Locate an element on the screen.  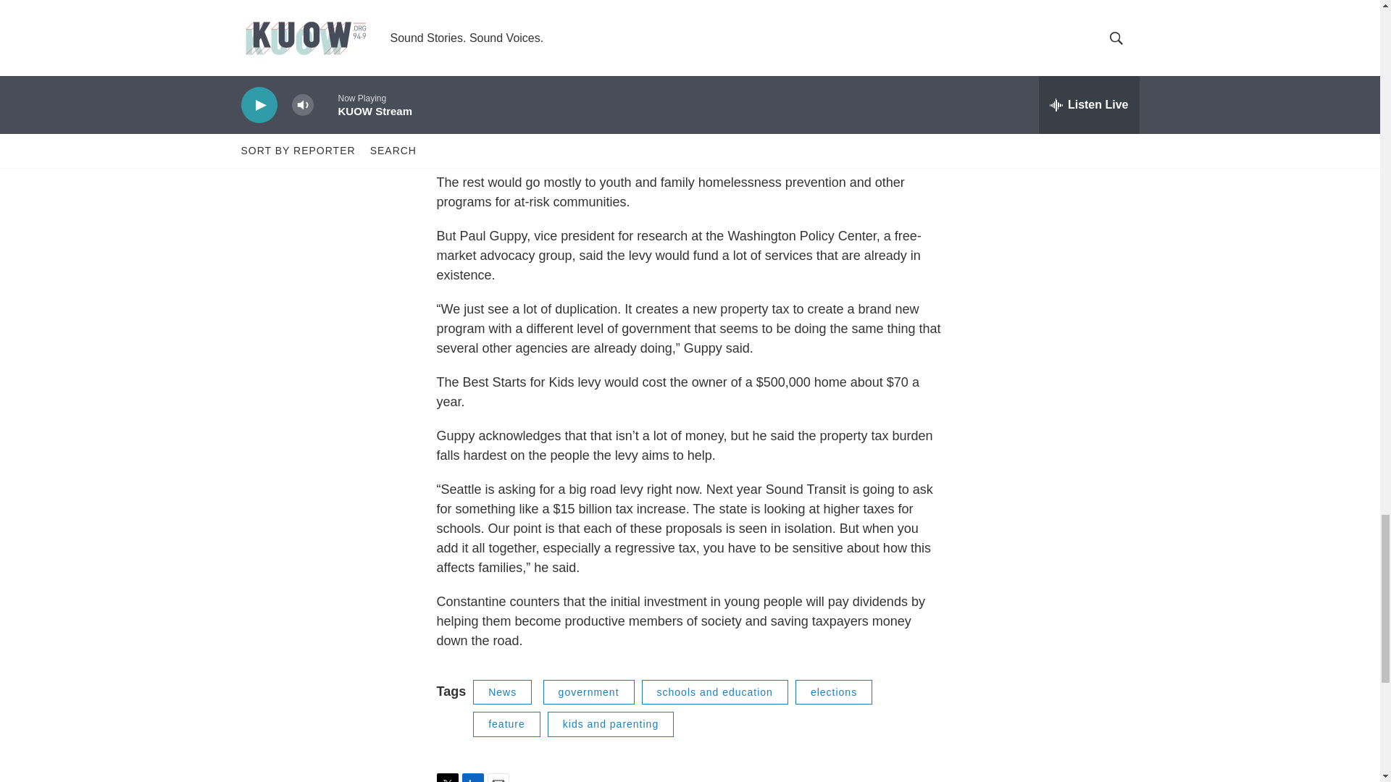
government is located at coordinates (588, 692).